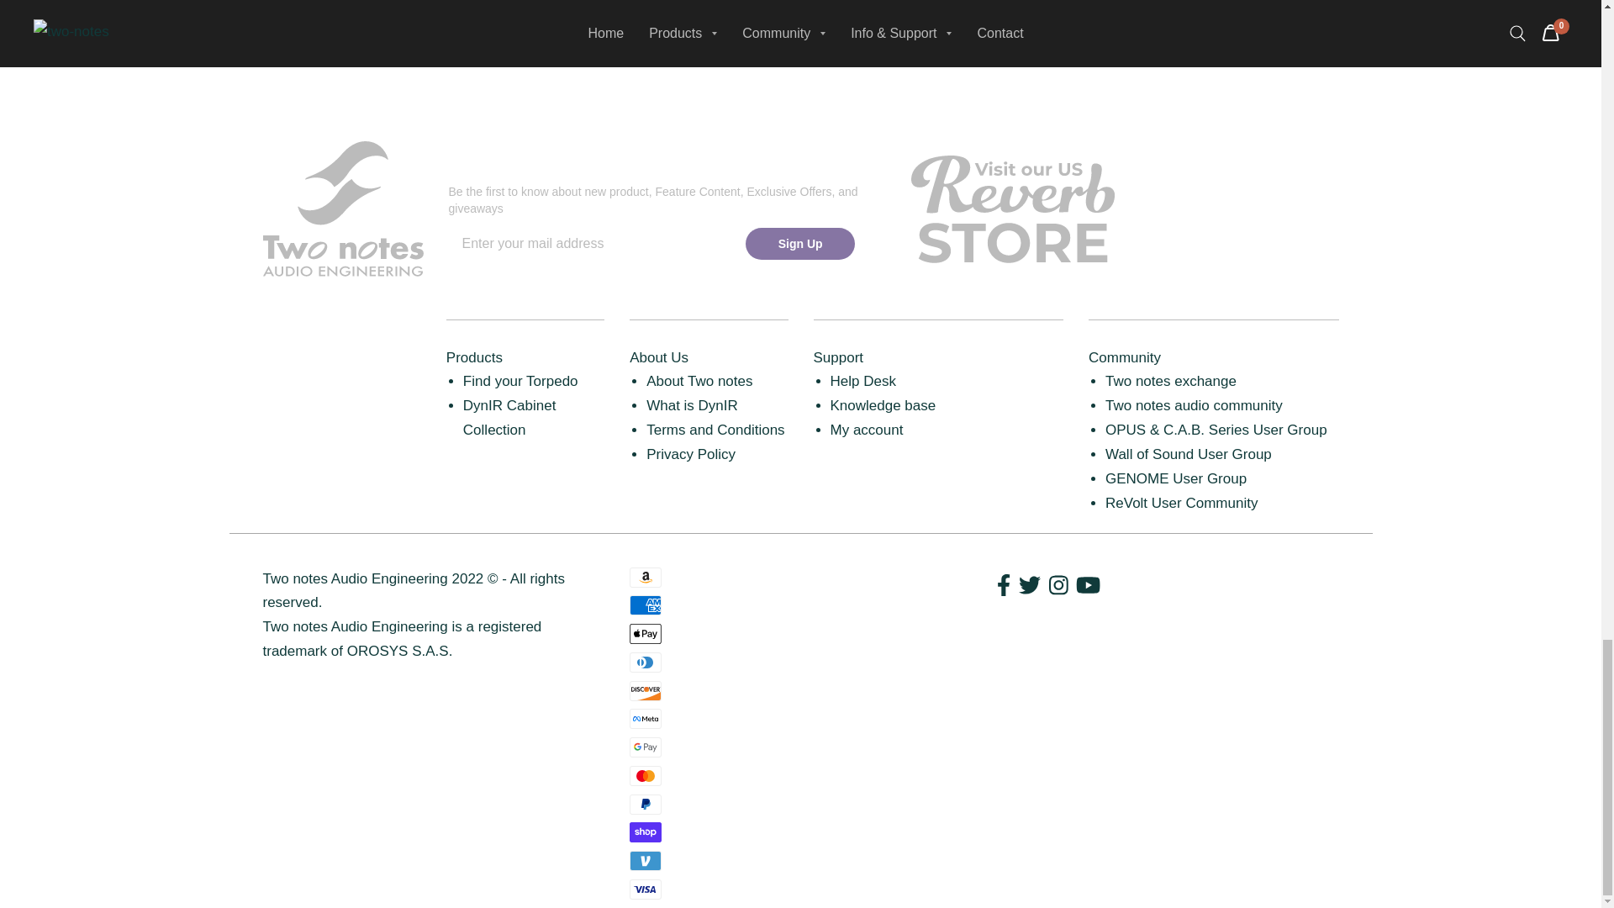  Describe the element at coordinates (646, 890) in the screenshot. I see `Visa` at that location.